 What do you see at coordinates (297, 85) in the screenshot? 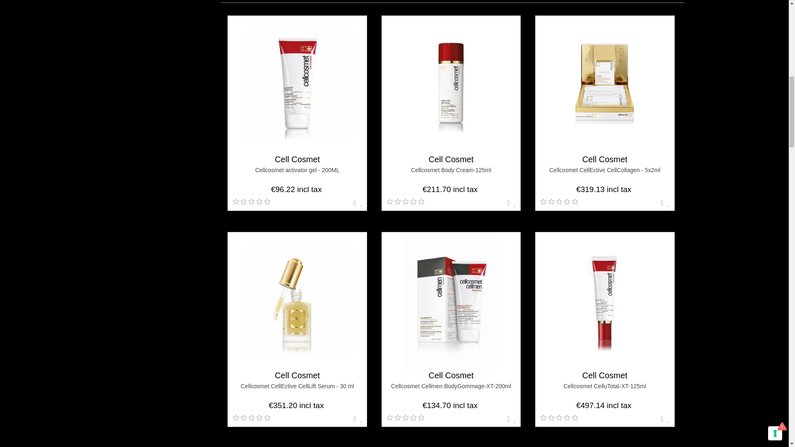
I see `Cellcosmet activator gel  - 200ML` at bounding box center [297, 85].